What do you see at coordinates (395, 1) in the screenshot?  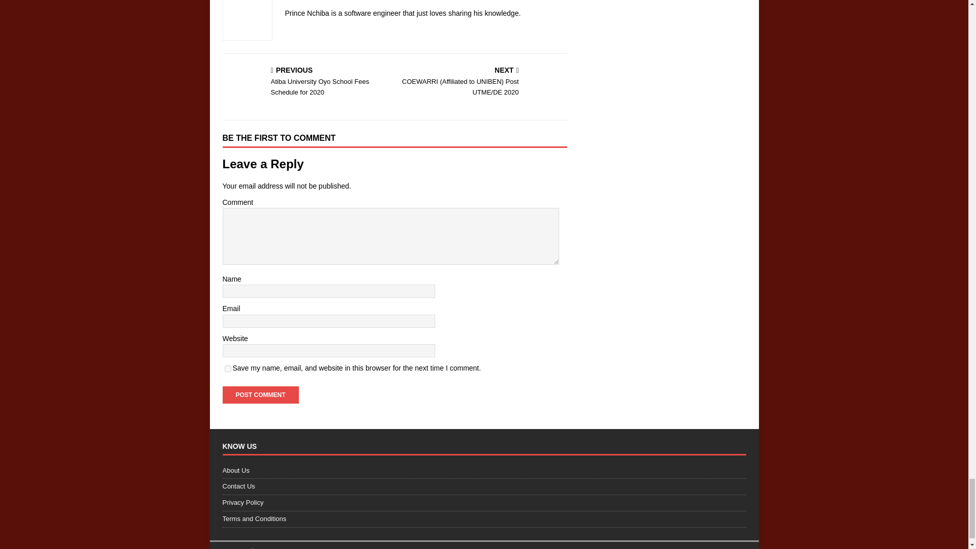 I see `More articles written by Prince Nchiba'` at bounding box center [395, 1].